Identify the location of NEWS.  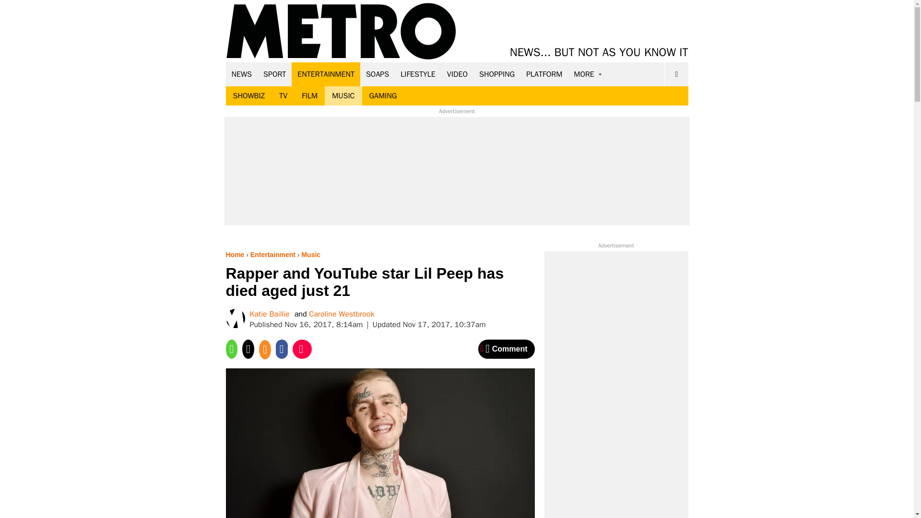
(242, 74).